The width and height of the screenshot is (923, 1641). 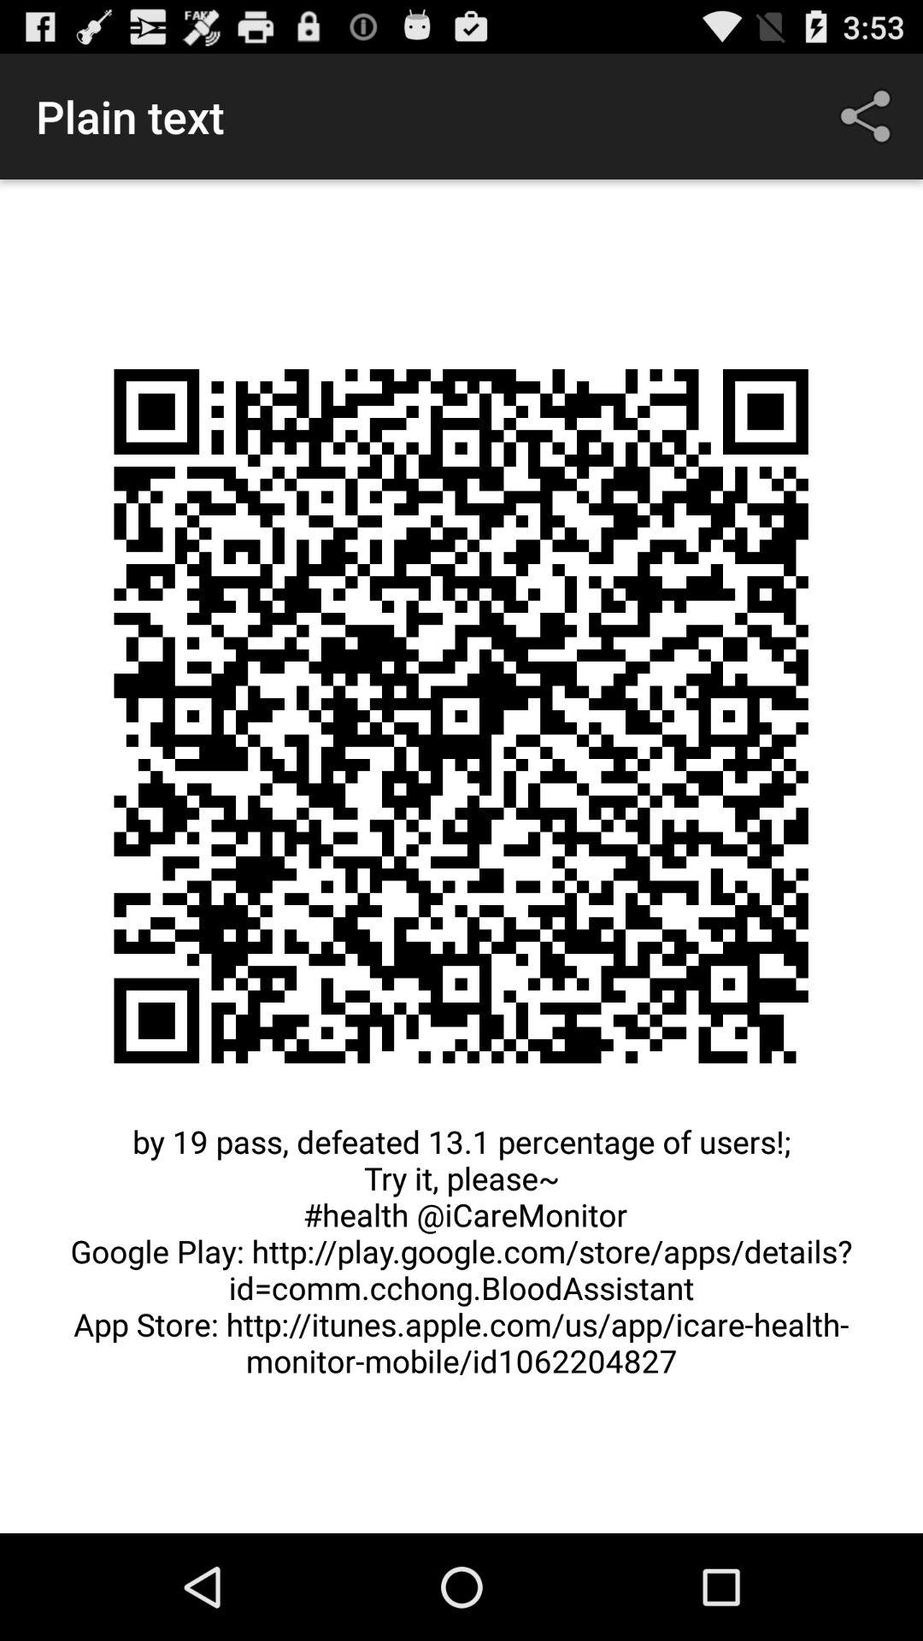 What do you see at coordinates (461, 1260) in the screenshot?
I see `turn on by 19 pass item` at bounding box center [461, 1260].